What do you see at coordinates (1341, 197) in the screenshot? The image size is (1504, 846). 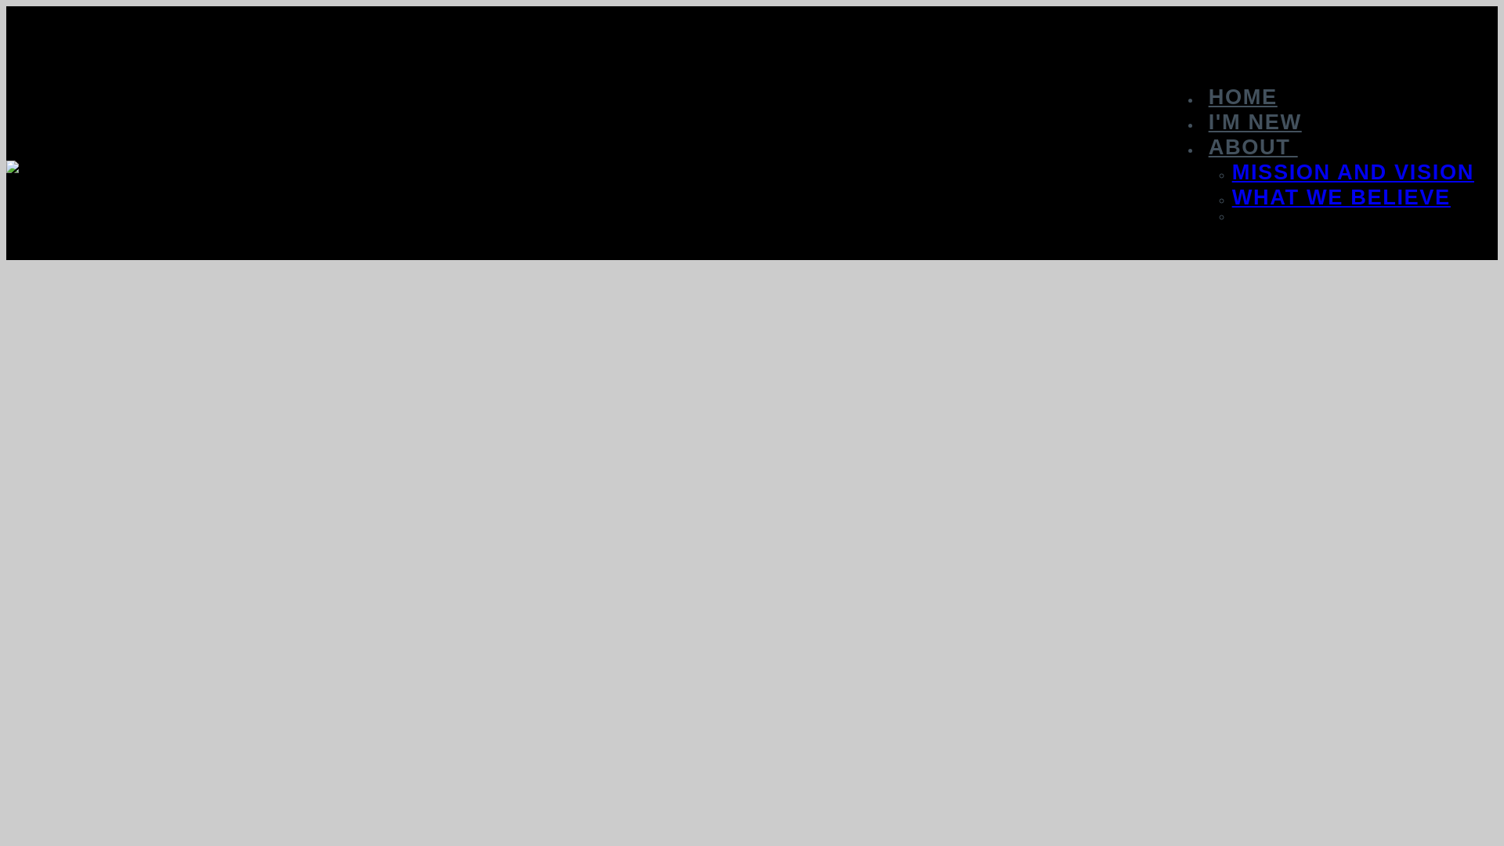 I see `WHAT WE BELIEVE` at bounding box center [1341, 197].